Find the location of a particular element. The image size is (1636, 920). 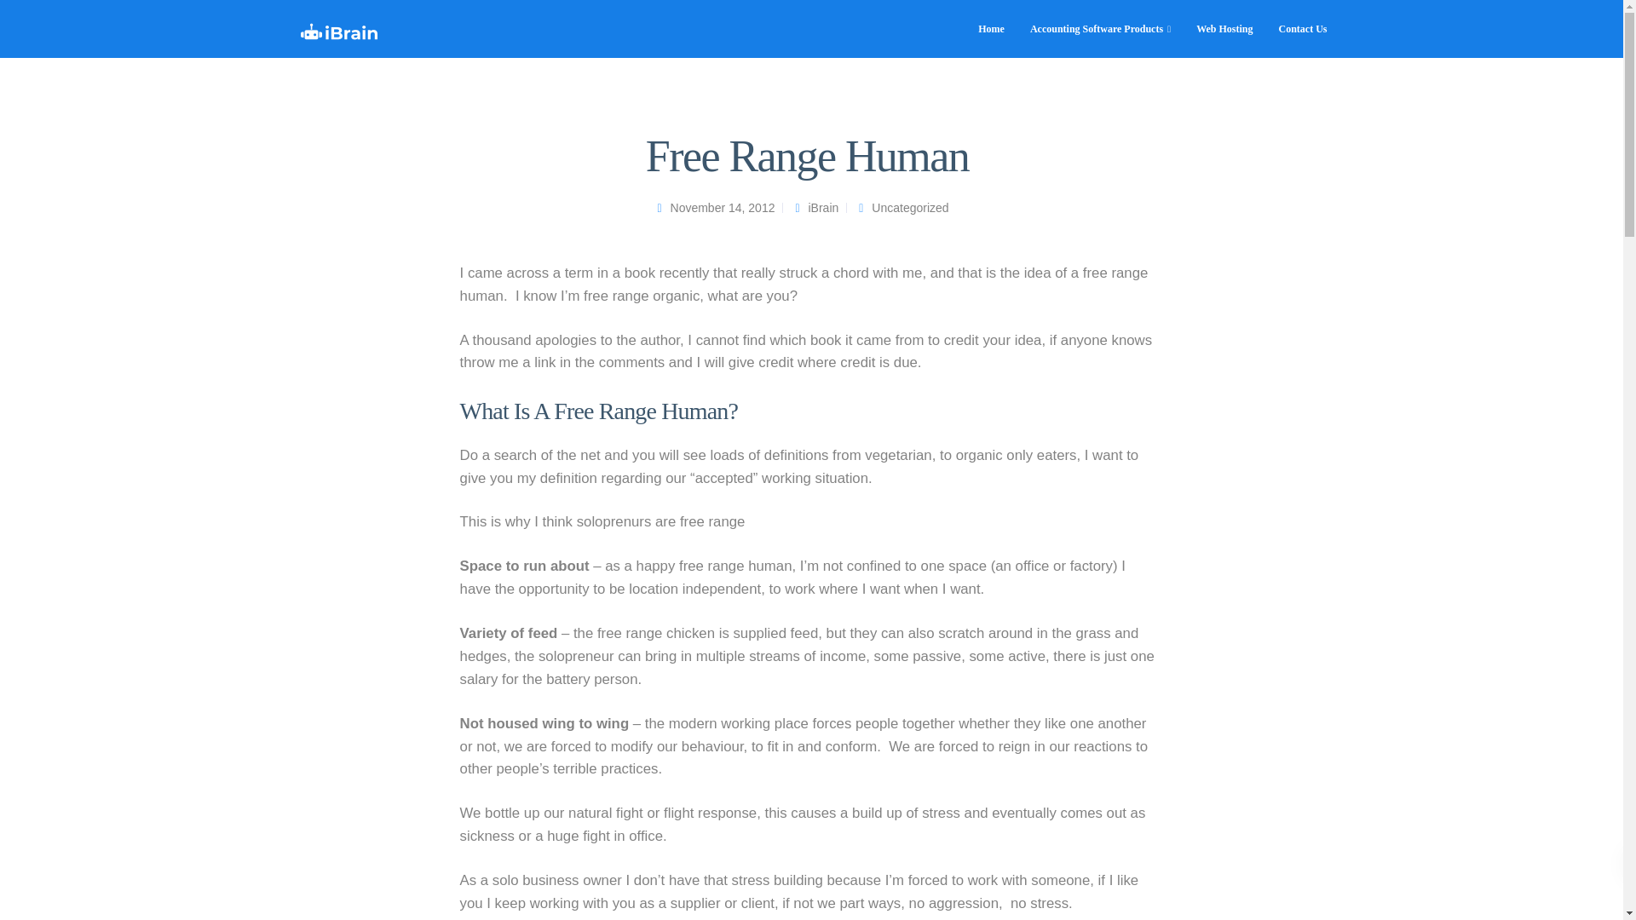

iBrain is located at coordinates (823, 208).